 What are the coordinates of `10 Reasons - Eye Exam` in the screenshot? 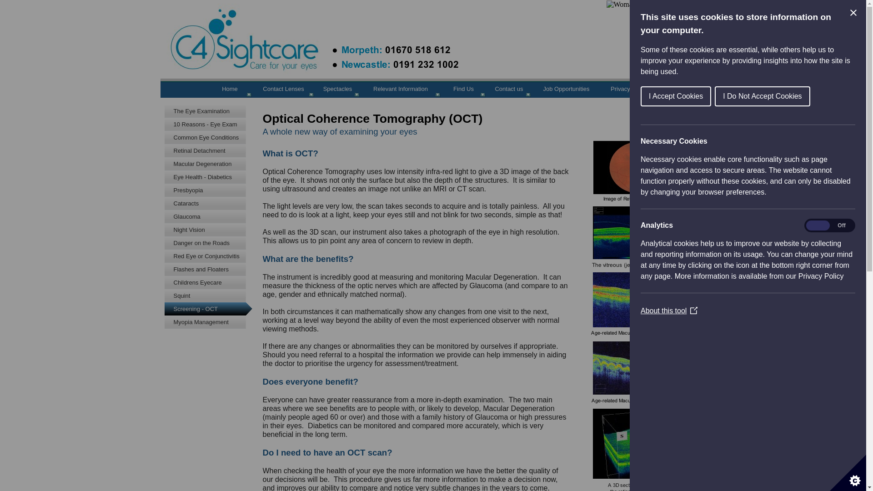 It's located at (212, 125).